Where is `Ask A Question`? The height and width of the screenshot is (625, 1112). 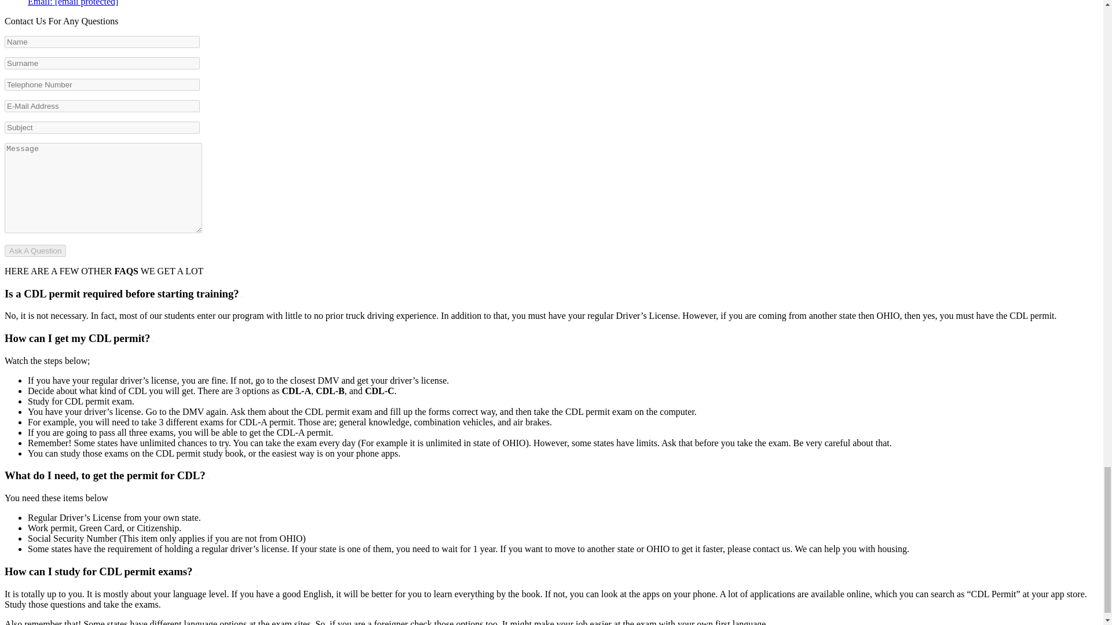 Ask A Question is located at coordinates (35, 251).